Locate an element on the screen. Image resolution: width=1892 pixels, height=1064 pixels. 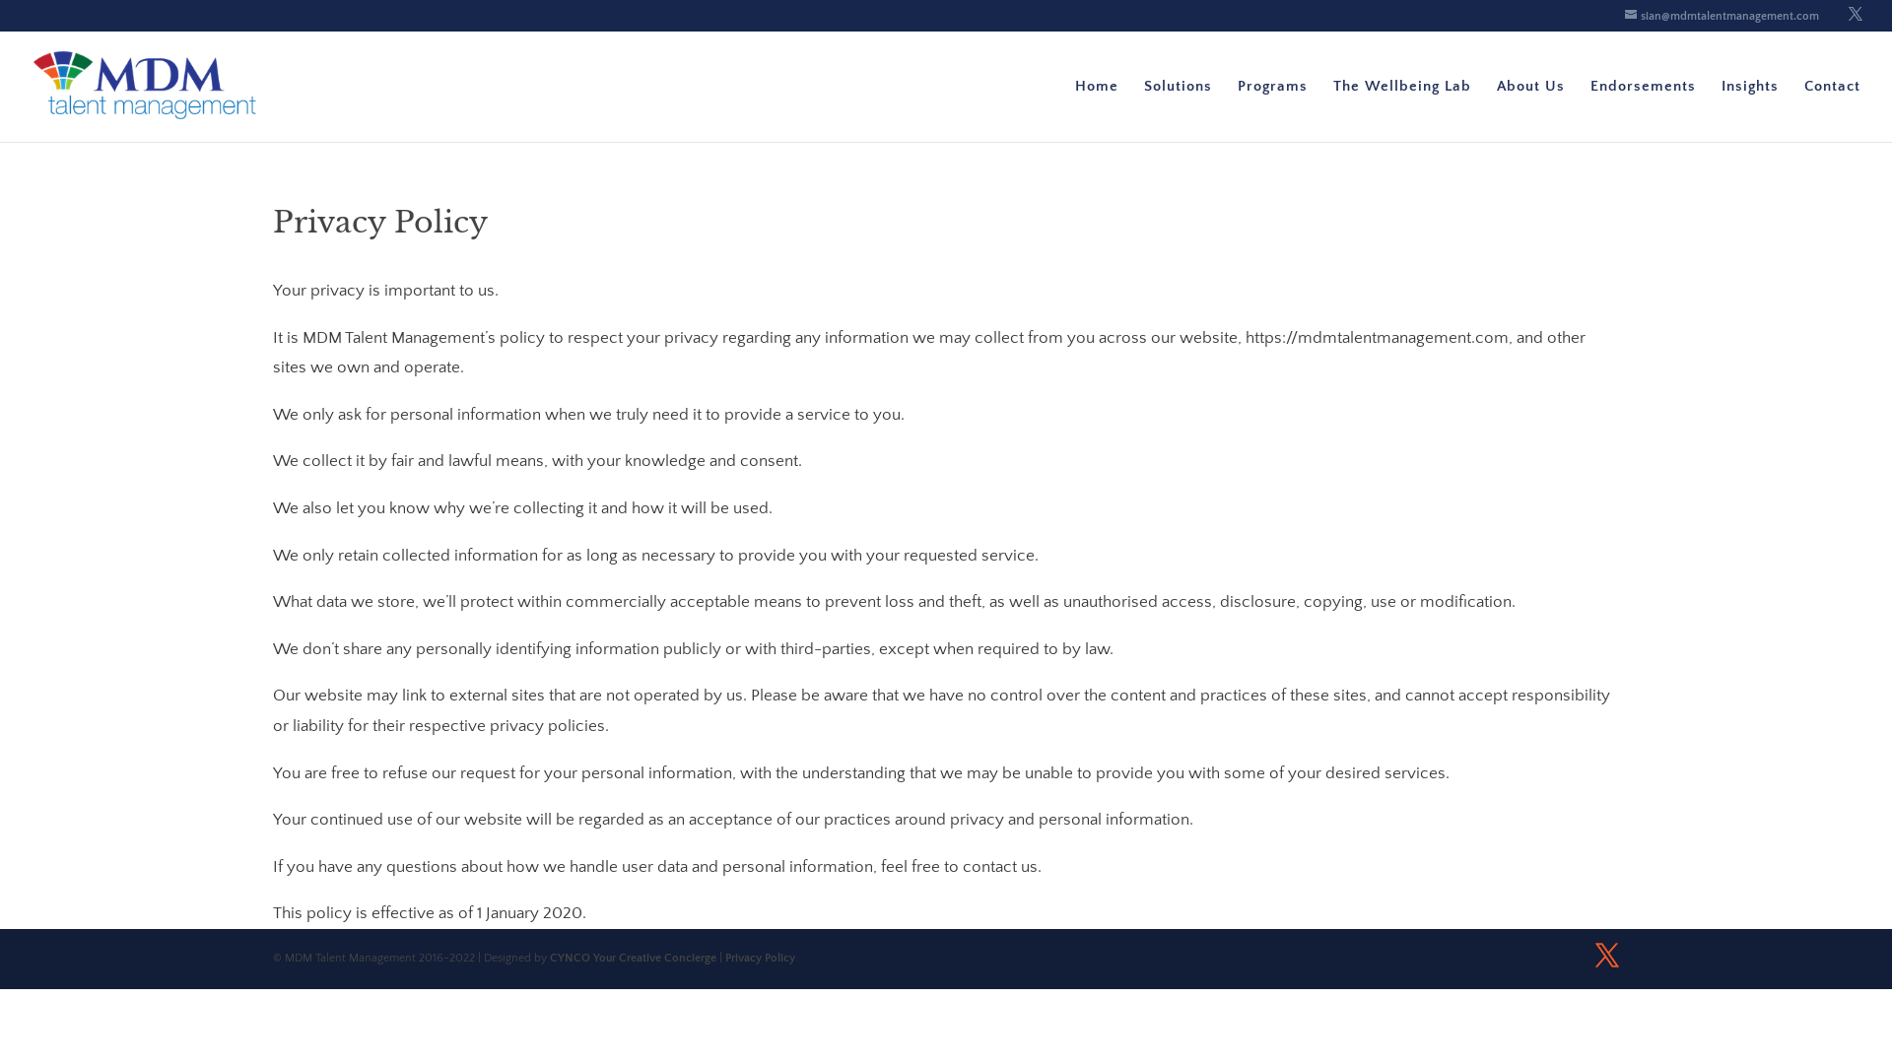
Programs is located at coordinates (1273, 110).